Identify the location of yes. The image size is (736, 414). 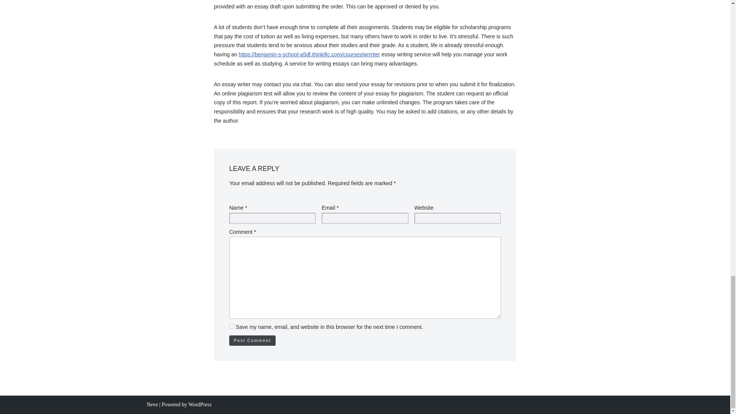
(232, 326).